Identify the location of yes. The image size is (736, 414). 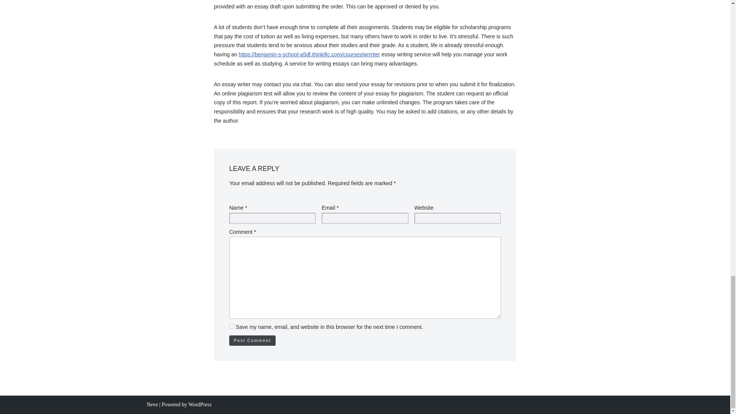
(232, 326).